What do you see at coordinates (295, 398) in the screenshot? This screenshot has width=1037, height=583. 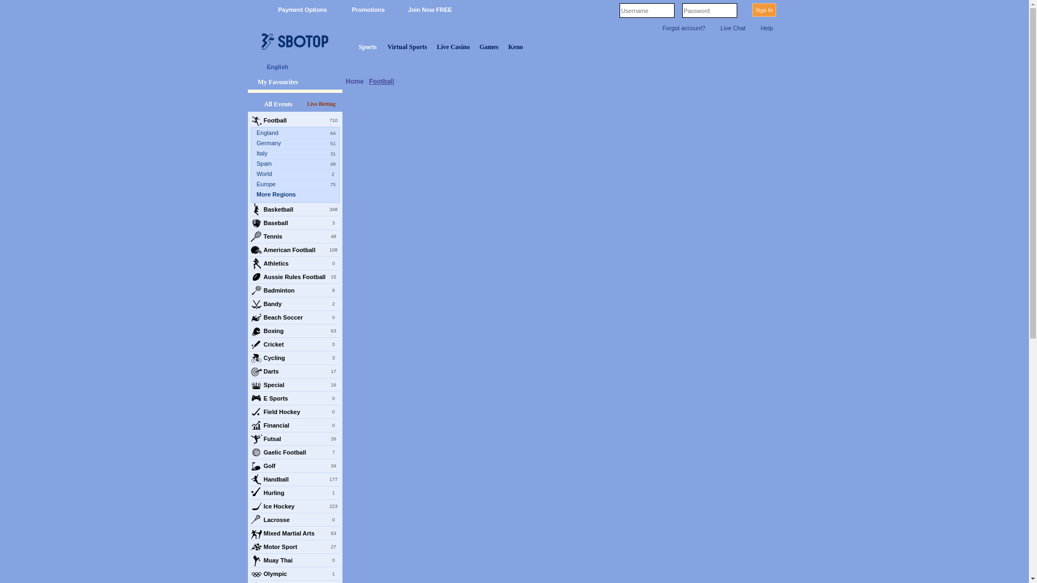 I see `E Sports
0` at bounding box center [295, 398].